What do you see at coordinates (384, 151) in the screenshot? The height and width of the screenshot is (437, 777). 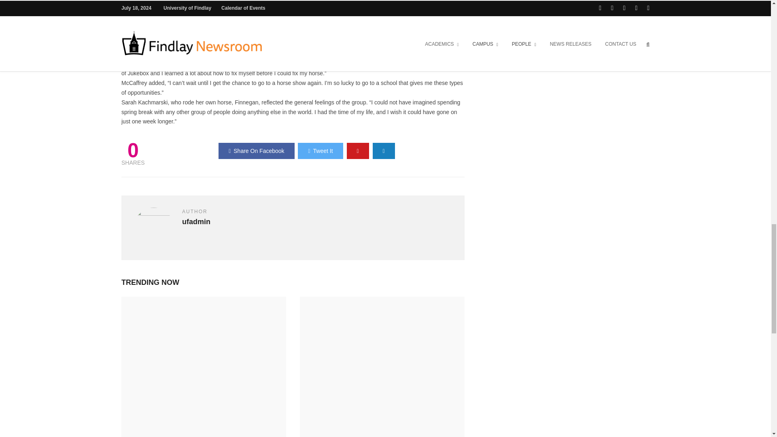 I see `Share by Email` at bounding box center [384, 151].